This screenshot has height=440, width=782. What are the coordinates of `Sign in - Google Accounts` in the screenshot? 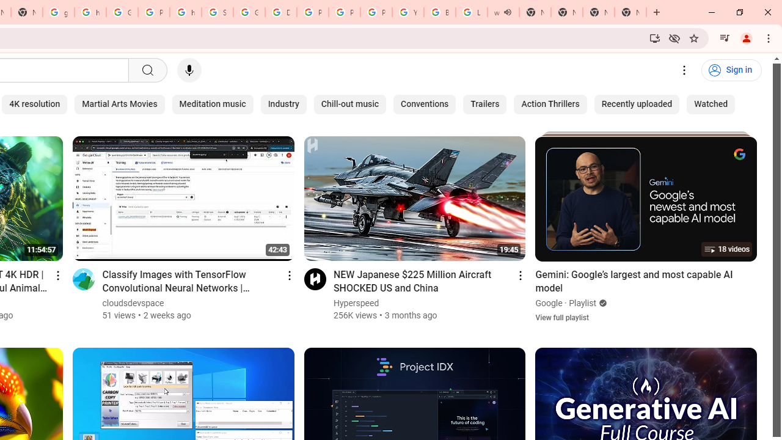 It's located at (217, 12).